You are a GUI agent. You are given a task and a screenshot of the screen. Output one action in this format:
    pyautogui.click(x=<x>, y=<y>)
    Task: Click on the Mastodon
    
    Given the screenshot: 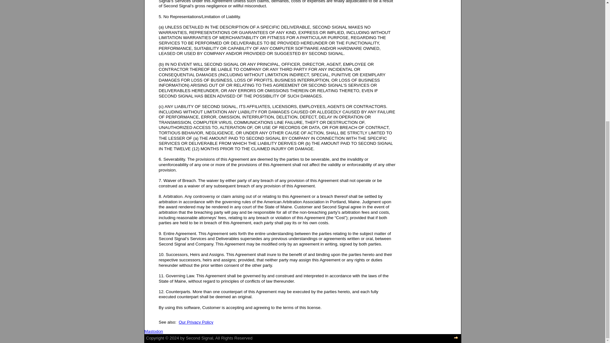 What is the action you would take?
    pyautogui.click(x=153, y=331)
    